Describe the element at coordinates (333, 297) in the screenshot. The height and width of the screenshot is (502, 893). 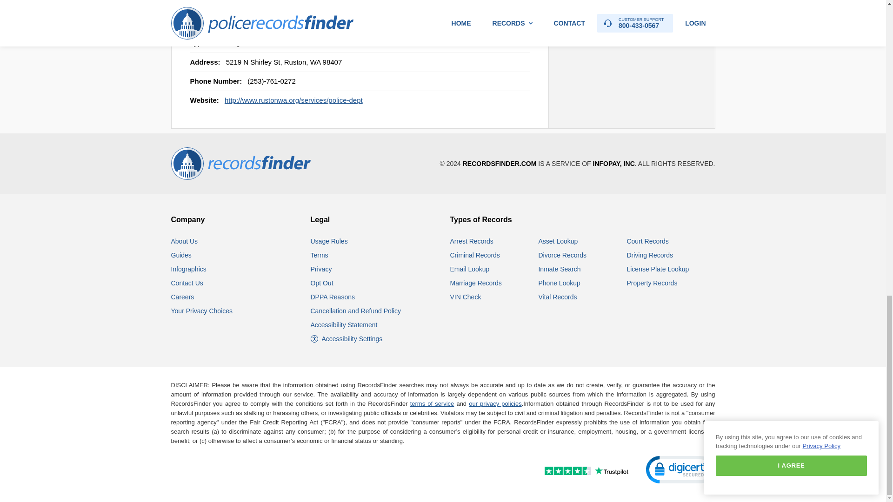
I see `RecordsFinder.com DPPA Reasons` at that location.